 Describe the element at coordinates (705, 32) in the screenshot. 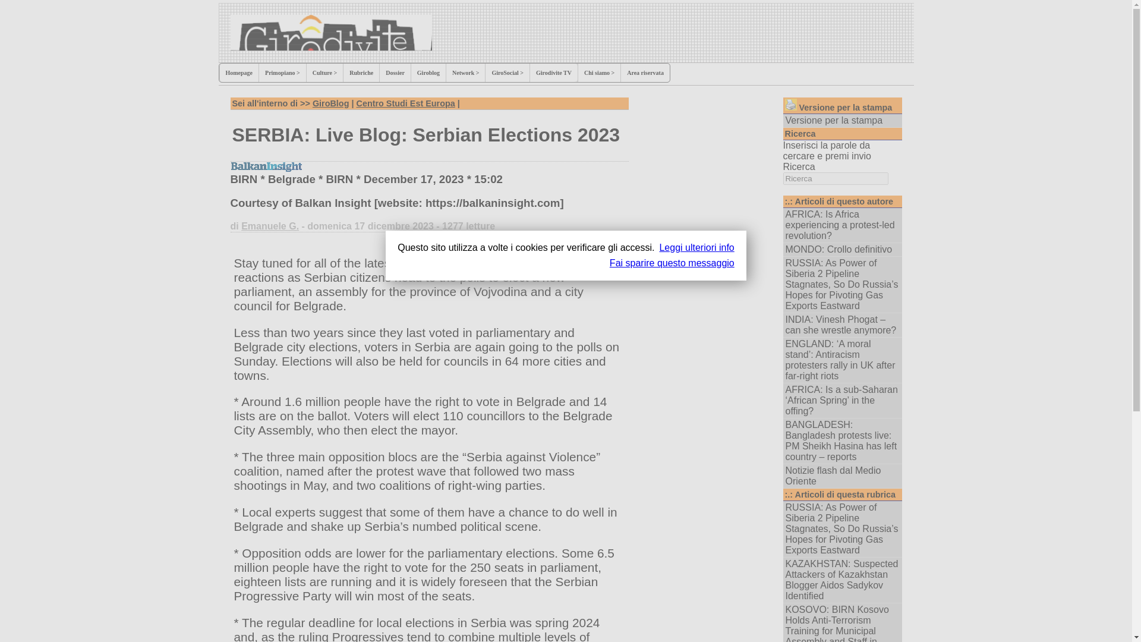

I see `Advertisement` at that location.